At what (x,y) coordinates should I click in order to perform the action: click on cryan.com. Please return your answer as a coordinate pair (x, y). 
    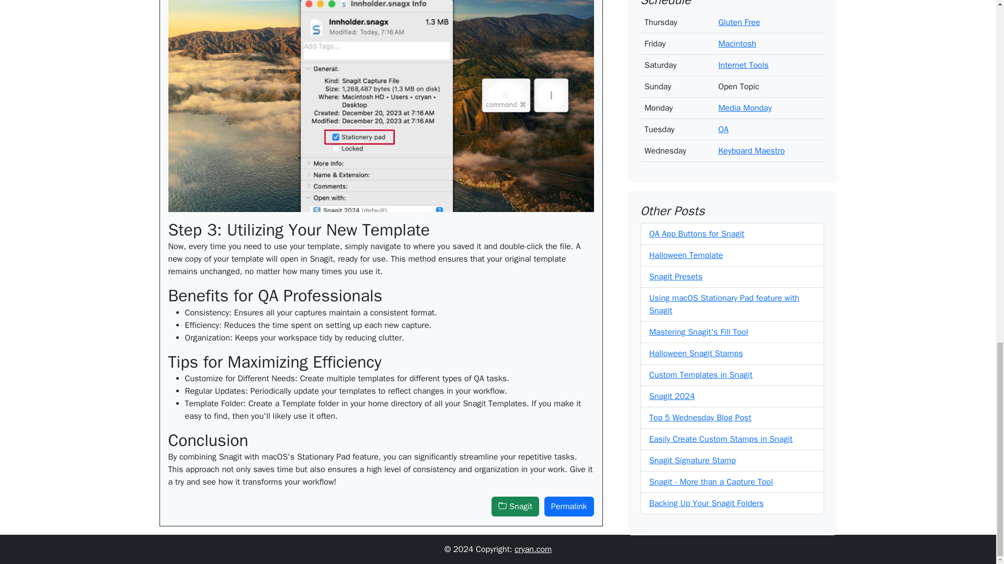
    Looking at the image, I should click on (532, 549).